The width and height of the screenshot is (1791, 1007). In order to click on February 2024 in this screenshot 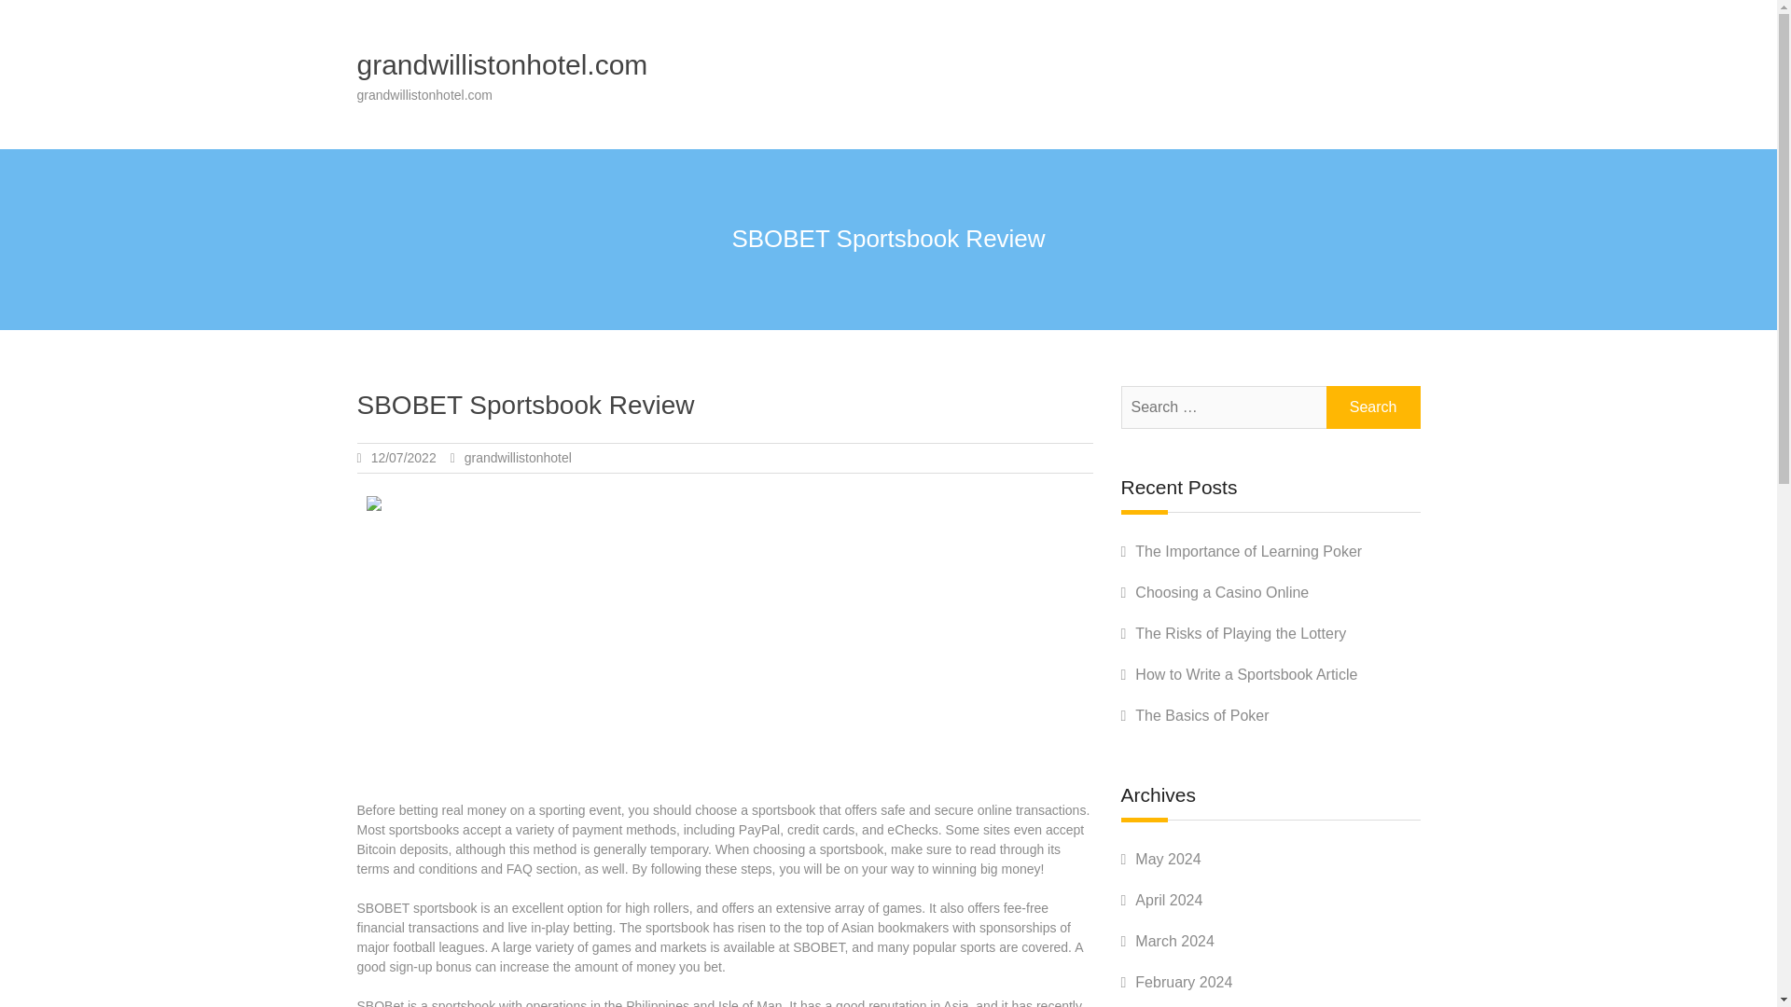, I will do `click(1183, 982)`.